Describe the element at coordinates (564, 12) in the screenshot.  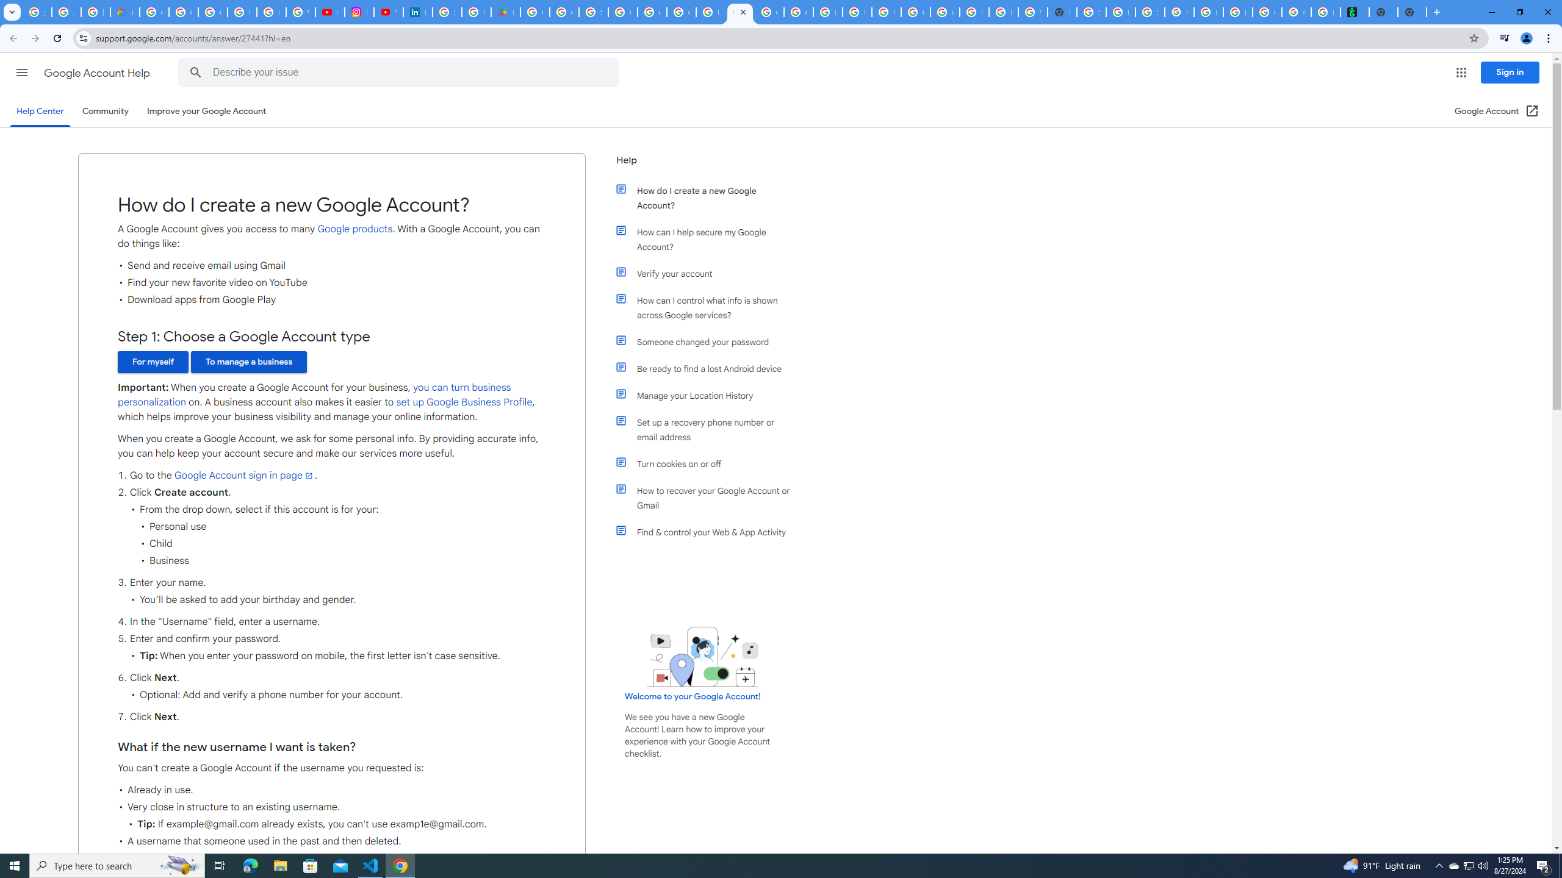
I see `Google Workspace - Specific Terms` at that location.